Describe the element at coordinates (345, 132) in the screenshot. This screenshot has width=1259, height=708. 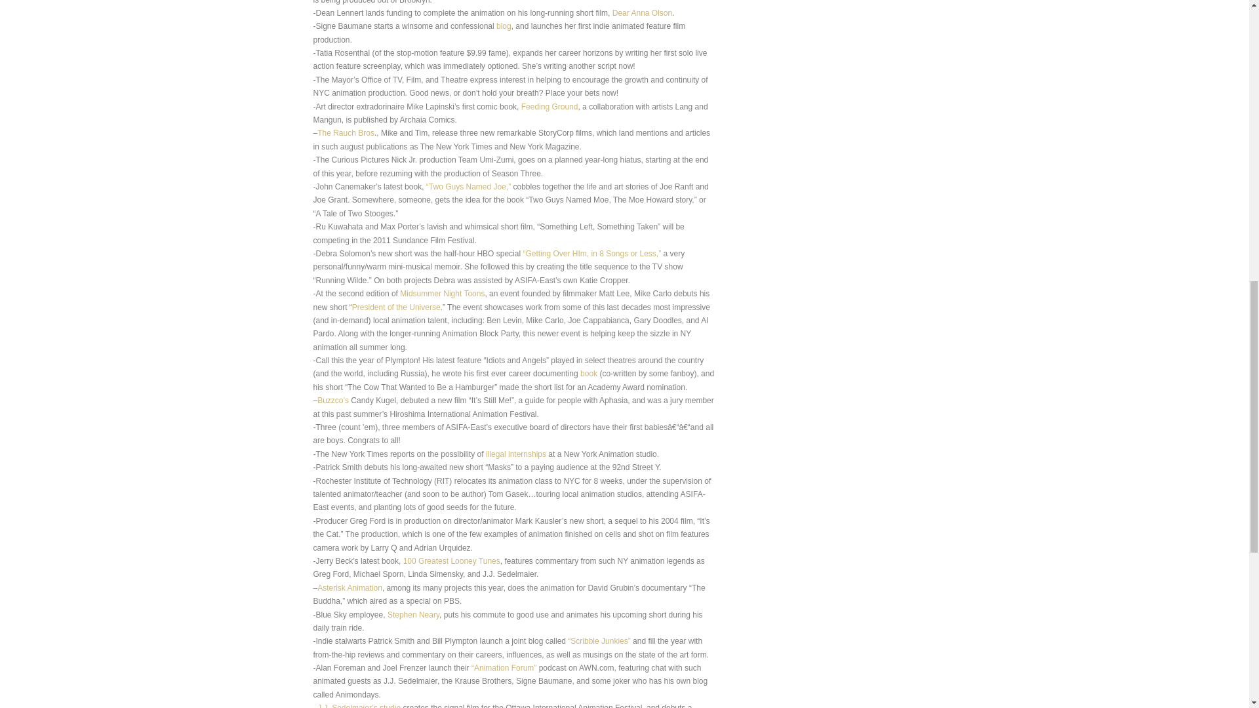
I see `The Rauch Bros` at that location.